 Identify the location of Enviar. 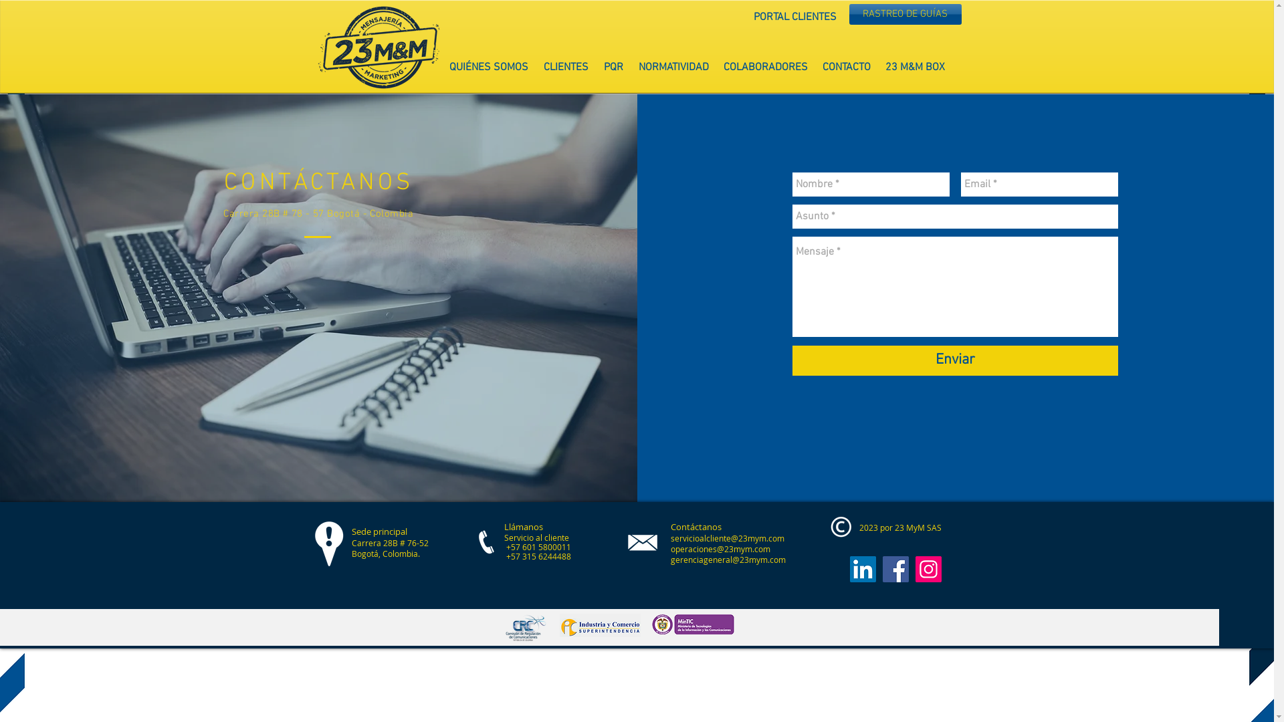
(955, 361).